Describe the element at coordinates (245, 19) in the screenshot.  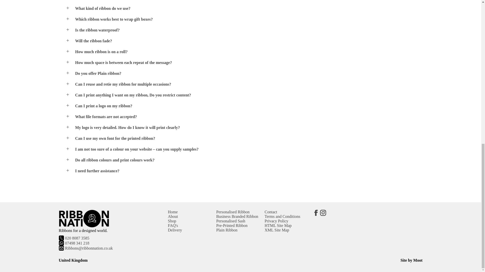
I see `Which ribbon works best to wrap gift boxes?` at that location.